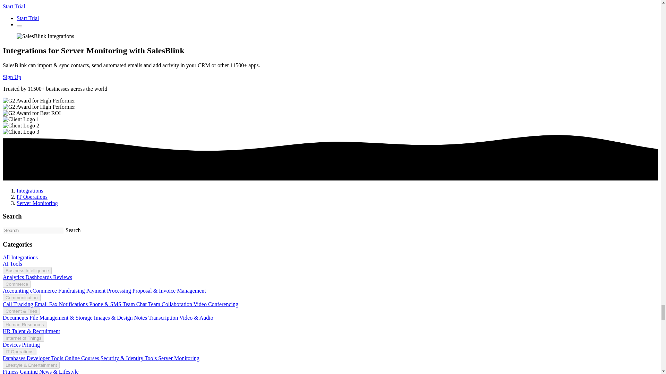  Describe the element at coordinates (12, 77) in the screenshot. I see `Sign Up` at that location.